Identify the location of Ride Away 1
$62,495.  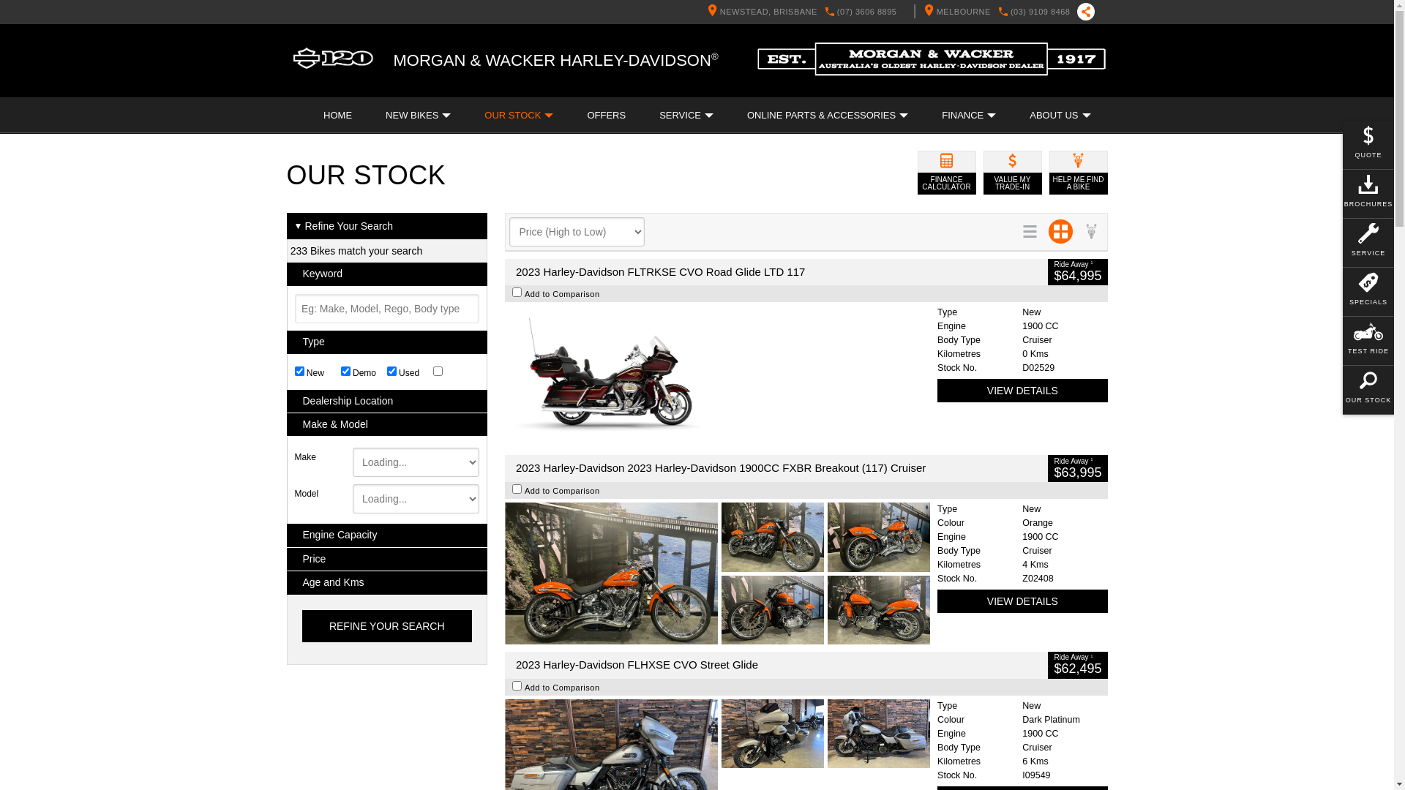
(1077, 666).